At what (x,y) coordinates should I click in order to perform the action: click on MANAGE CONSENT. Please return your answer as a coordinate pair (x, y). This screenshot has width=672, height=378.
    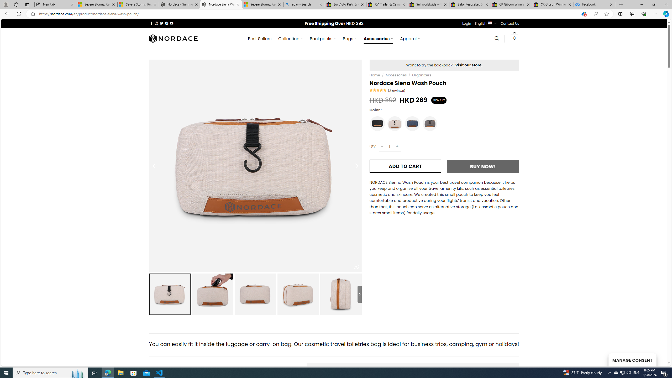
    Looking at the image, I should click on (632, 360).